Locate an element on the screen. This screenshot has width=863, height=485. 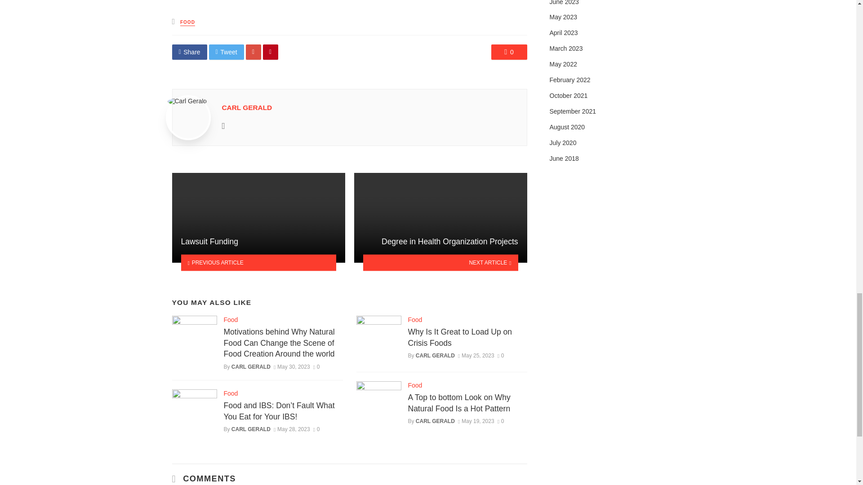
0 Comments is located at coordinates (509, 52).